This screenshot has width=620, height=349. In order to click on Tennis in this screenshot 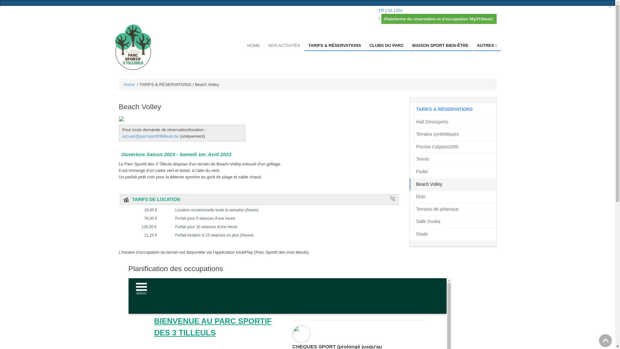, I will do `click(453, 159)`.